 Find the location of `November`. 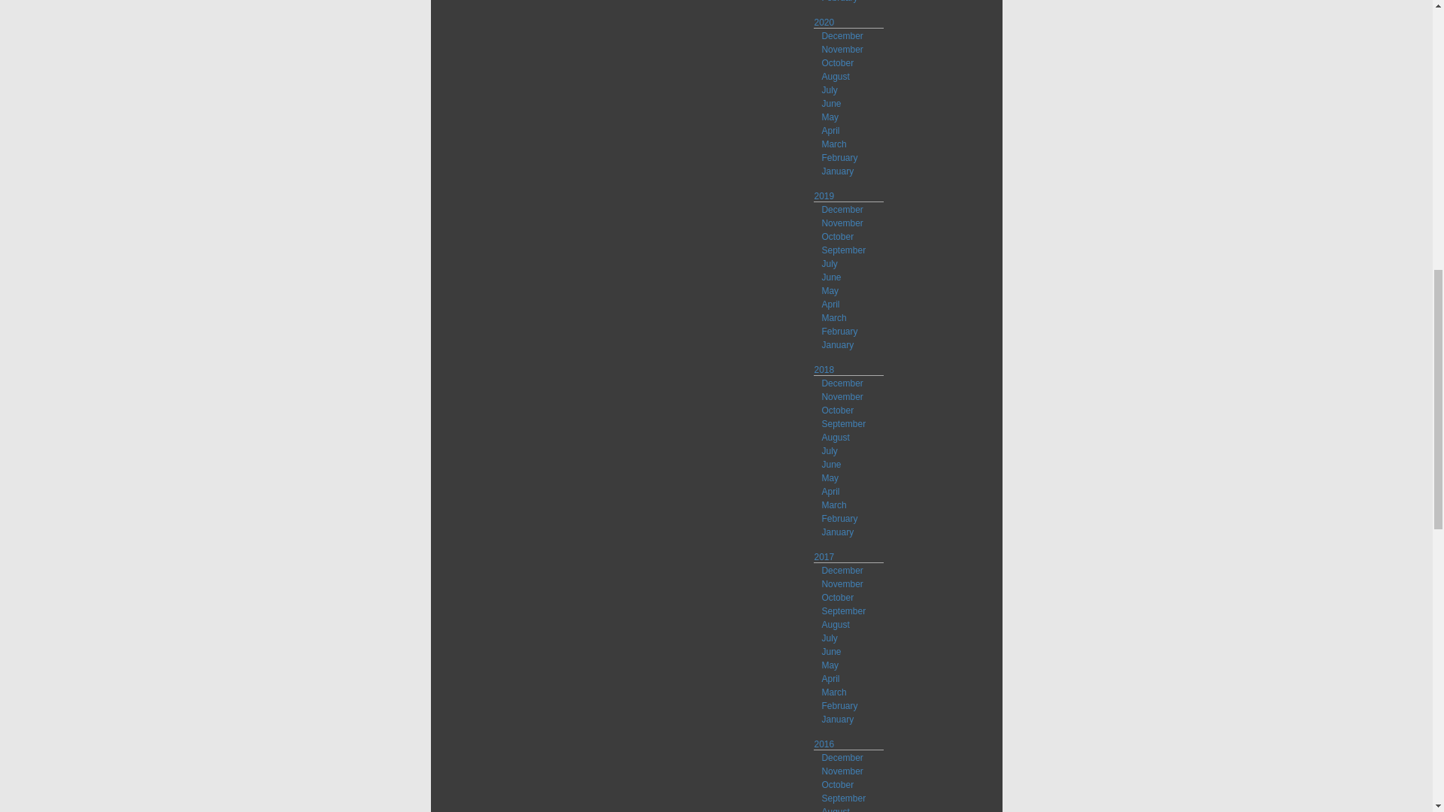

November is located at coordinates (842, 50).